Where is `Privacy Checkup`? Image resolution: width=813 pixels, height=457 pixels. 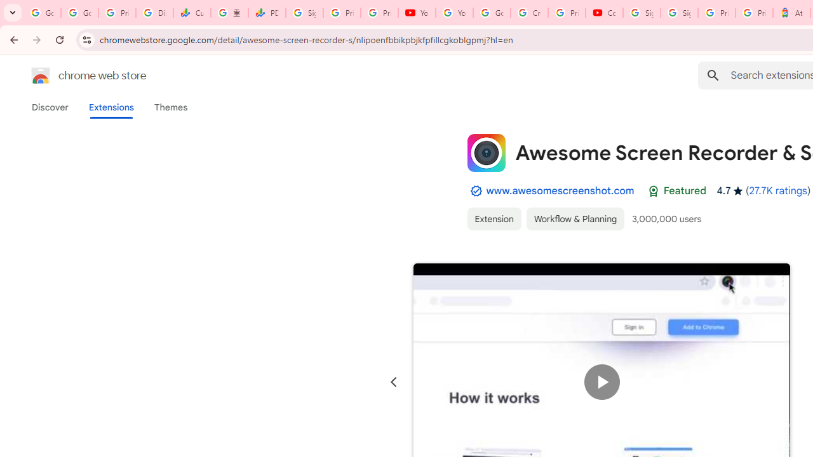 Privacy Checkup is located at coordinates (380, 13).